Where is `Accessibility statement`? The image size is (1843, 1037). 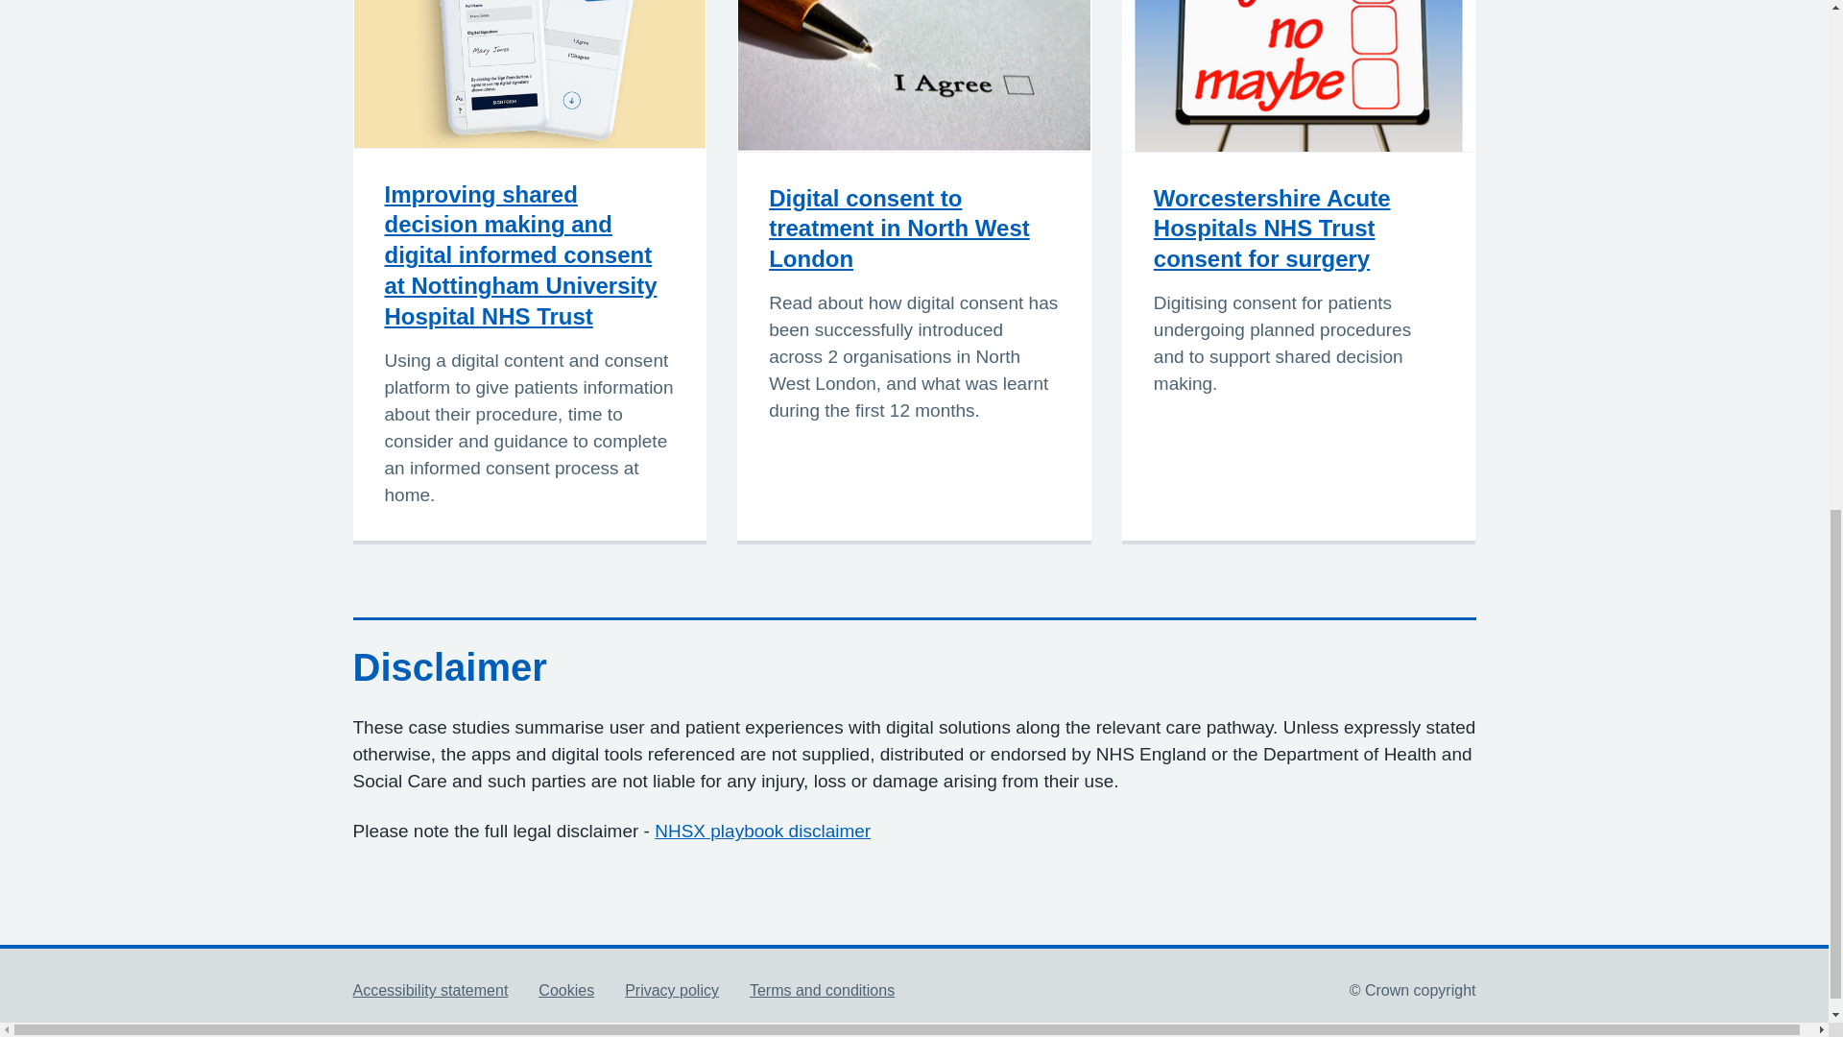 Accessibility statement is located at coordinates (430, 990).